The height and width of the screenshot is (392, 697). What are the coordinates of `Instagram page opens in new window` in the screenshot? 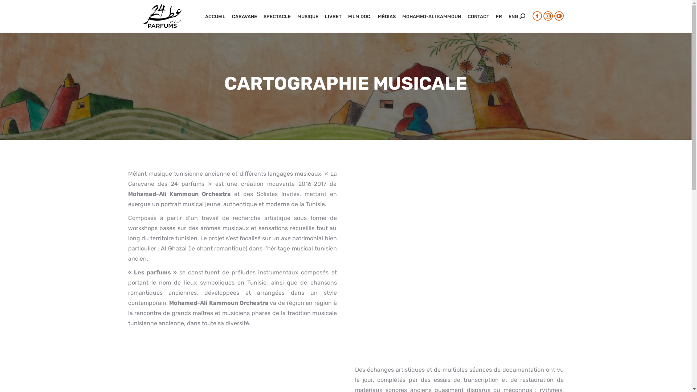 It's located at (548, 16).